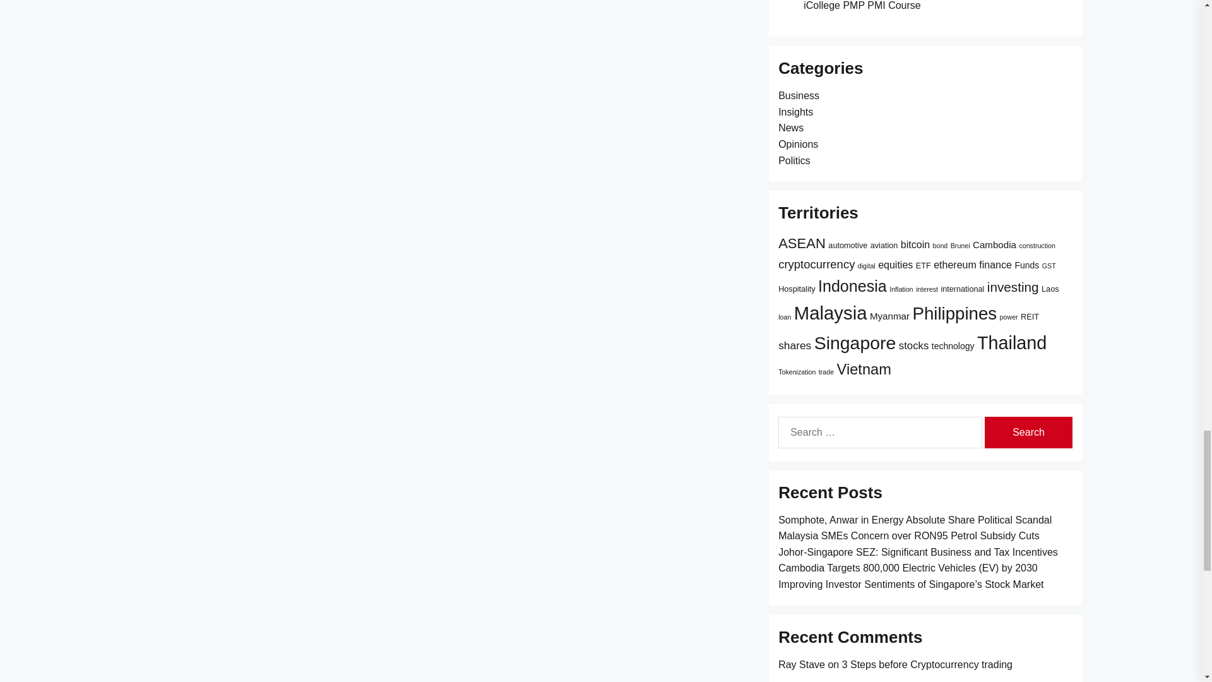 Image resolution: width=1212 pixels, height=682 pixels. I want to click on Search, so click(1028, 432).